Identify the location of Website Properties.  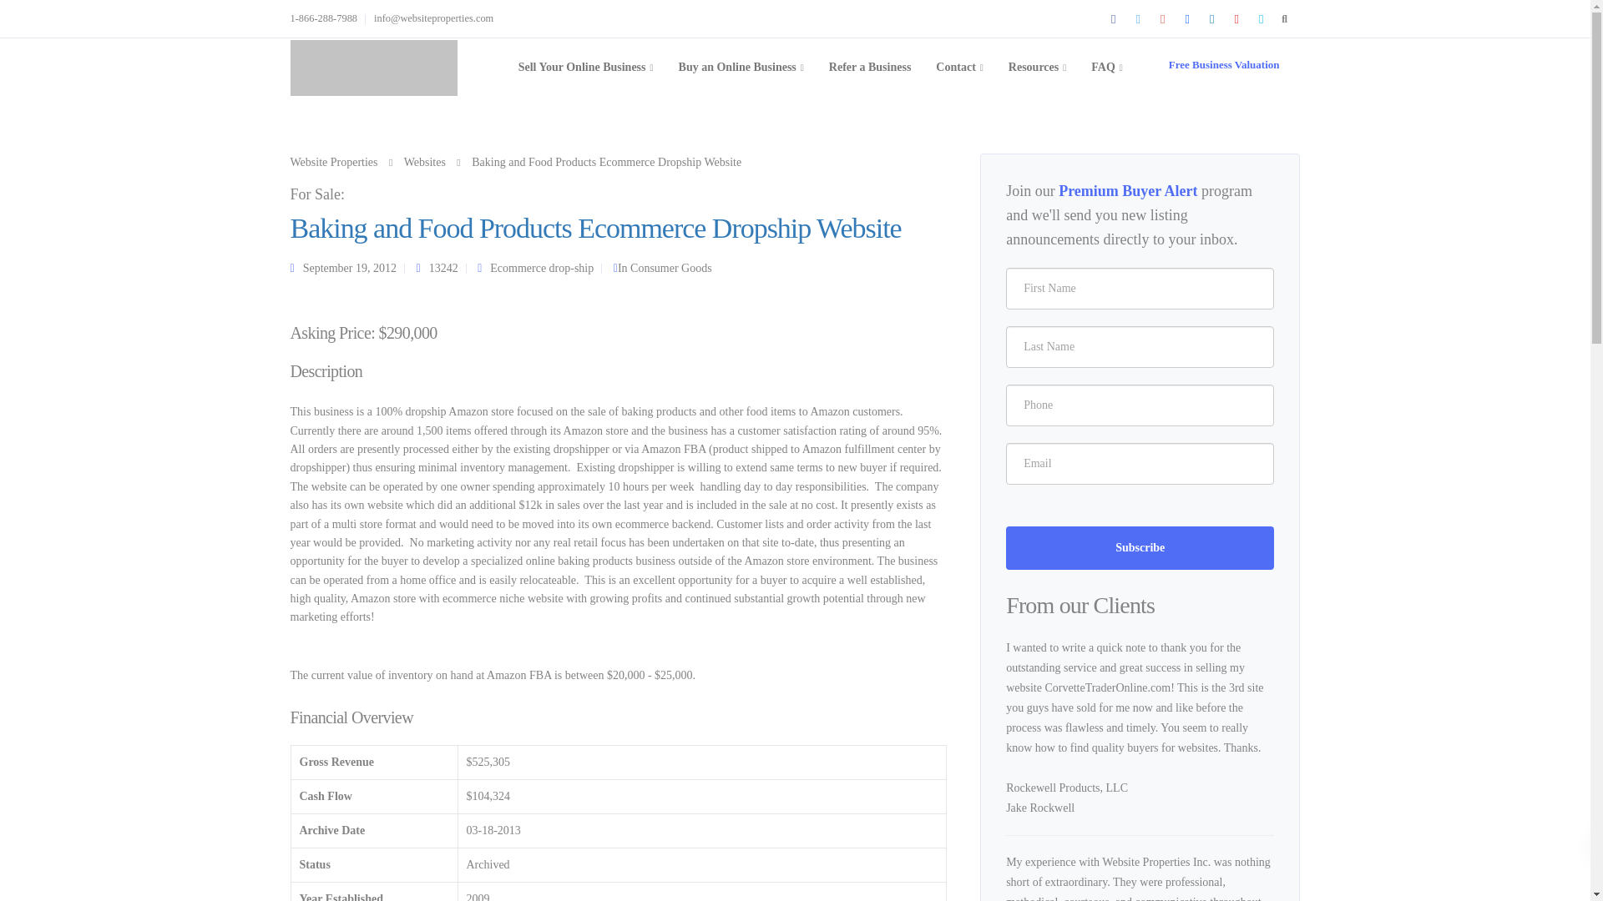
(334, 162).